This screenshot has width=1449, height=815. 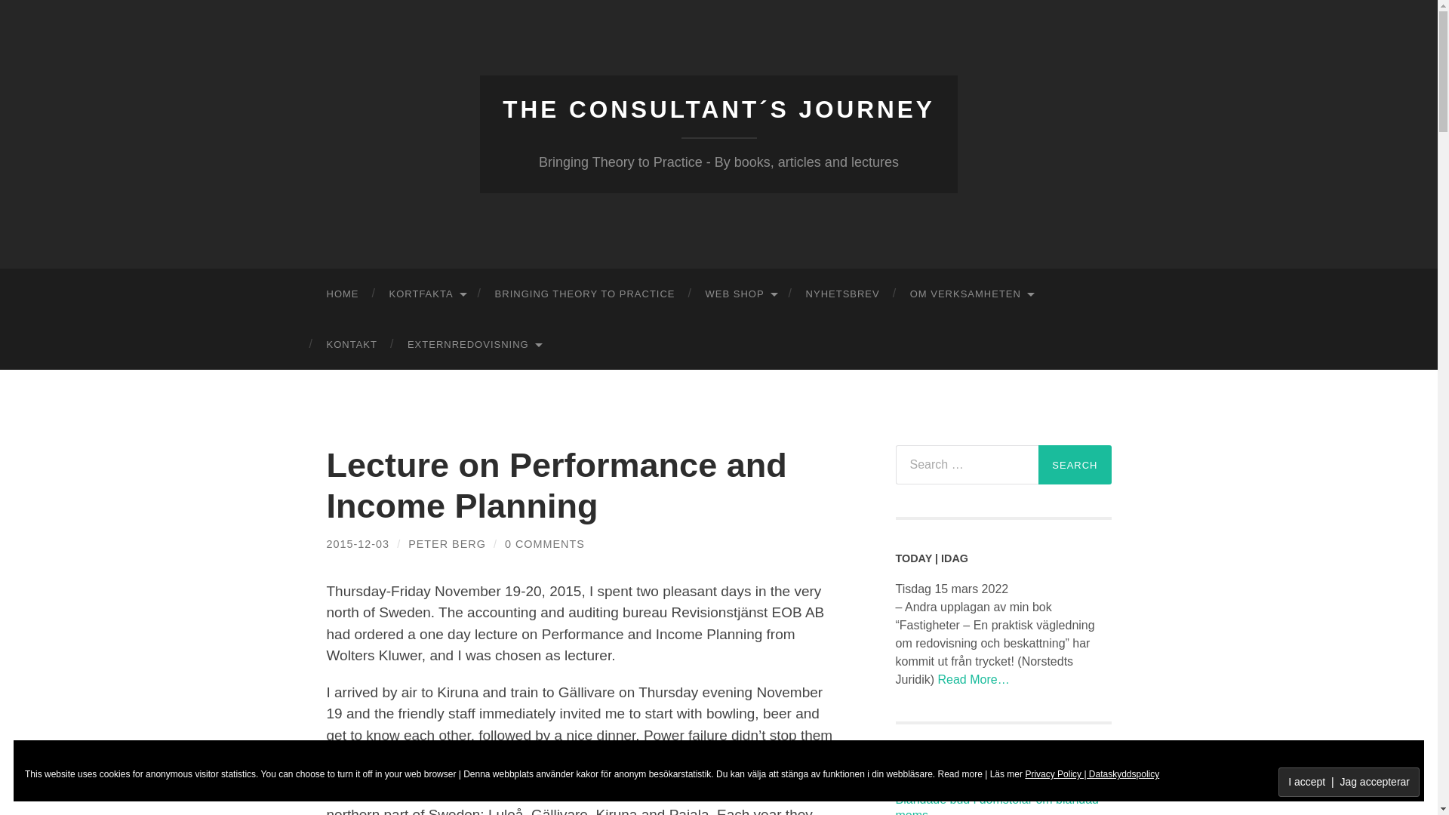 I want to click on Posts by Peter Berg, so click(x=447, y=543).